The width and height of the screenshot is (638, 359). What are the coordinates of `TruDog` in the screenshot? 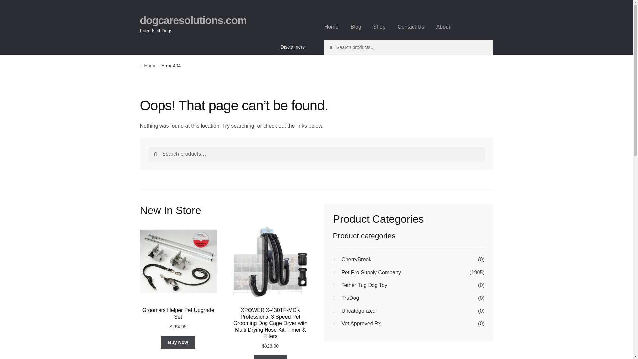 It's located at (350, 298).